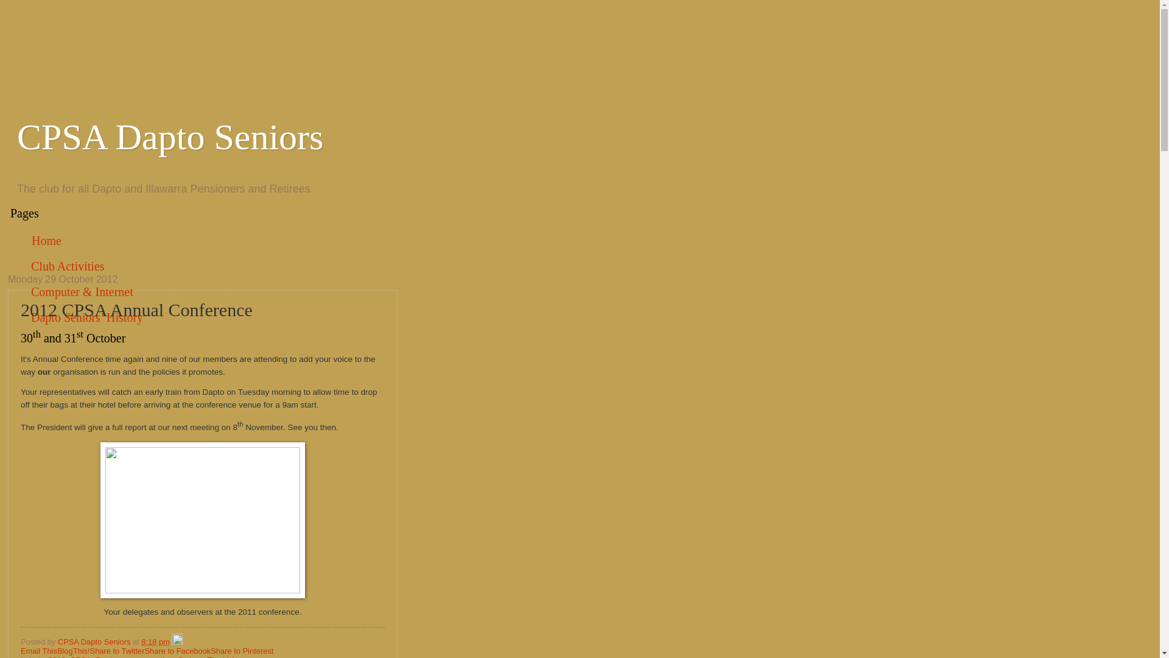 Image resolution: width=1169 pixels, height=658 pixels. Describe the element at coordinates (68, 266) in the screenshot. I see `Club Activities` at that location.